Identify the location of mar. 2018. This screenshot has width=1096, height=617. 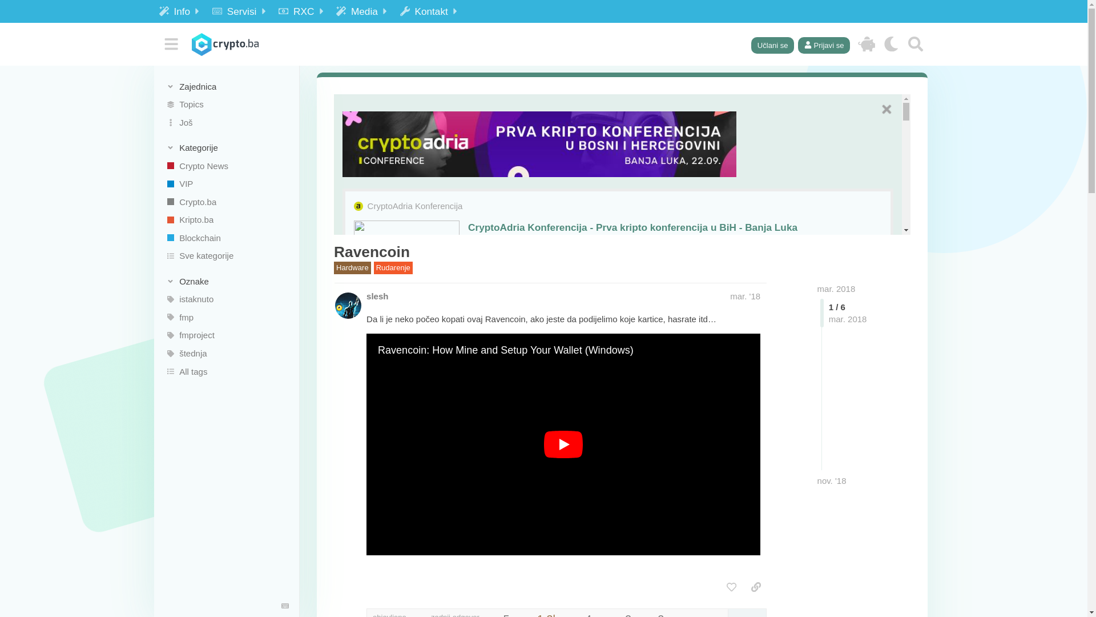
(837, 289).